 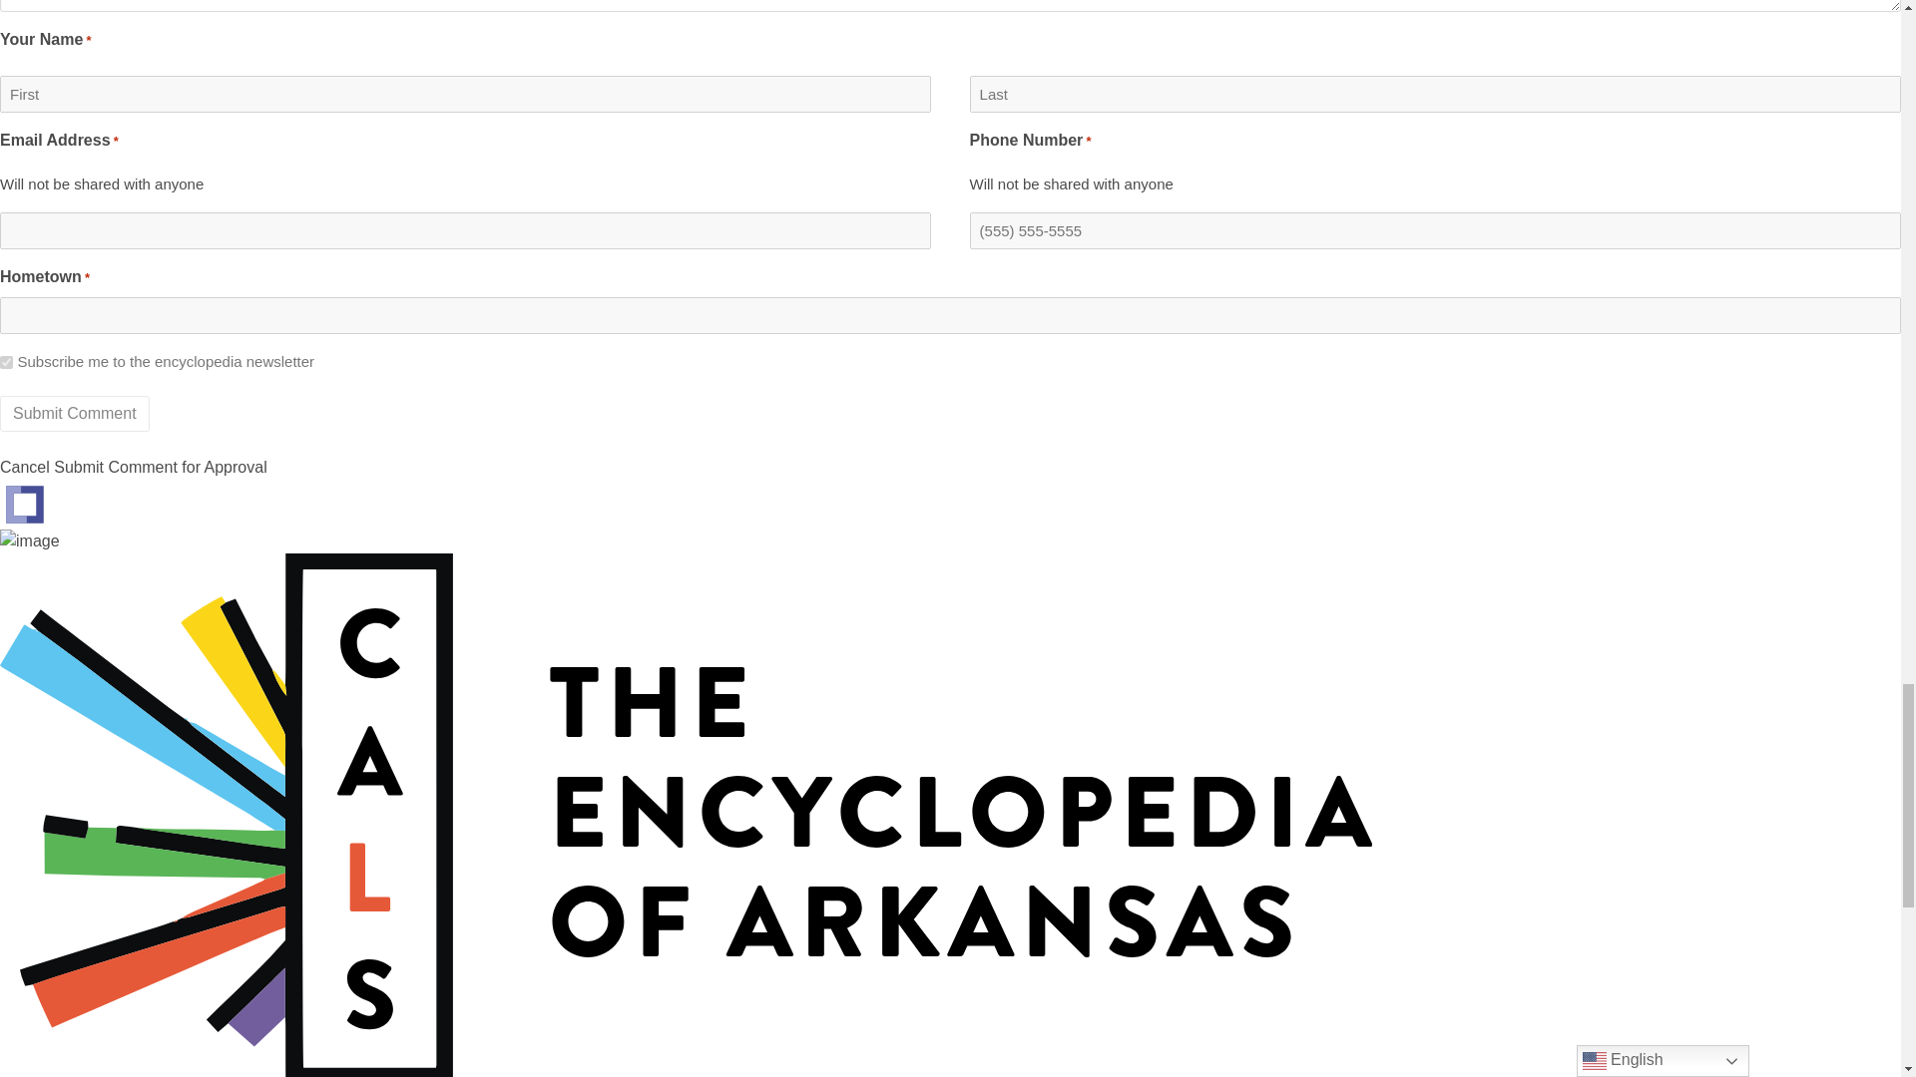 I want to click on Submit Comment, so click(x=74, y=414).